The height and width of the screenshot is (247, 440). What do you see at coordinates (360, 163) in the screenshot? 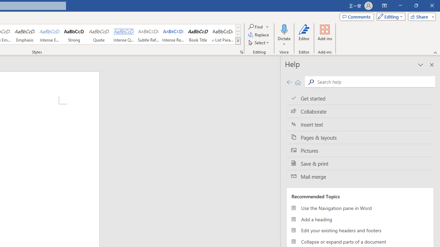
I see `Save & print` at bounding box center [360, 163].